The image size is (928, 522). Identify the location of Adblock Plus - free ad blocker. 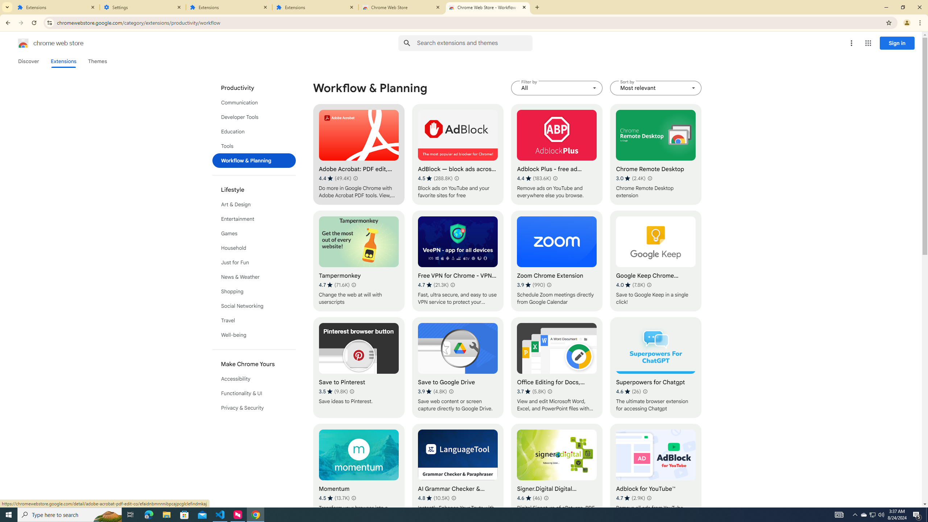
(557, 154).